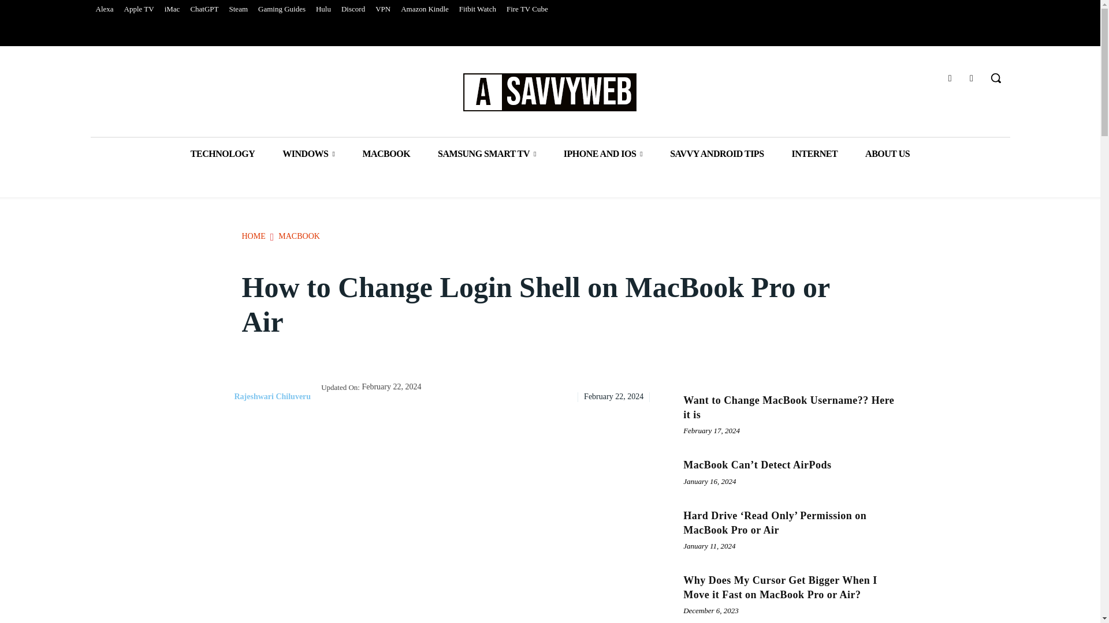 The width and height of the screenshot is (1109, 623). I want to click on iMac, so click(172, 9).